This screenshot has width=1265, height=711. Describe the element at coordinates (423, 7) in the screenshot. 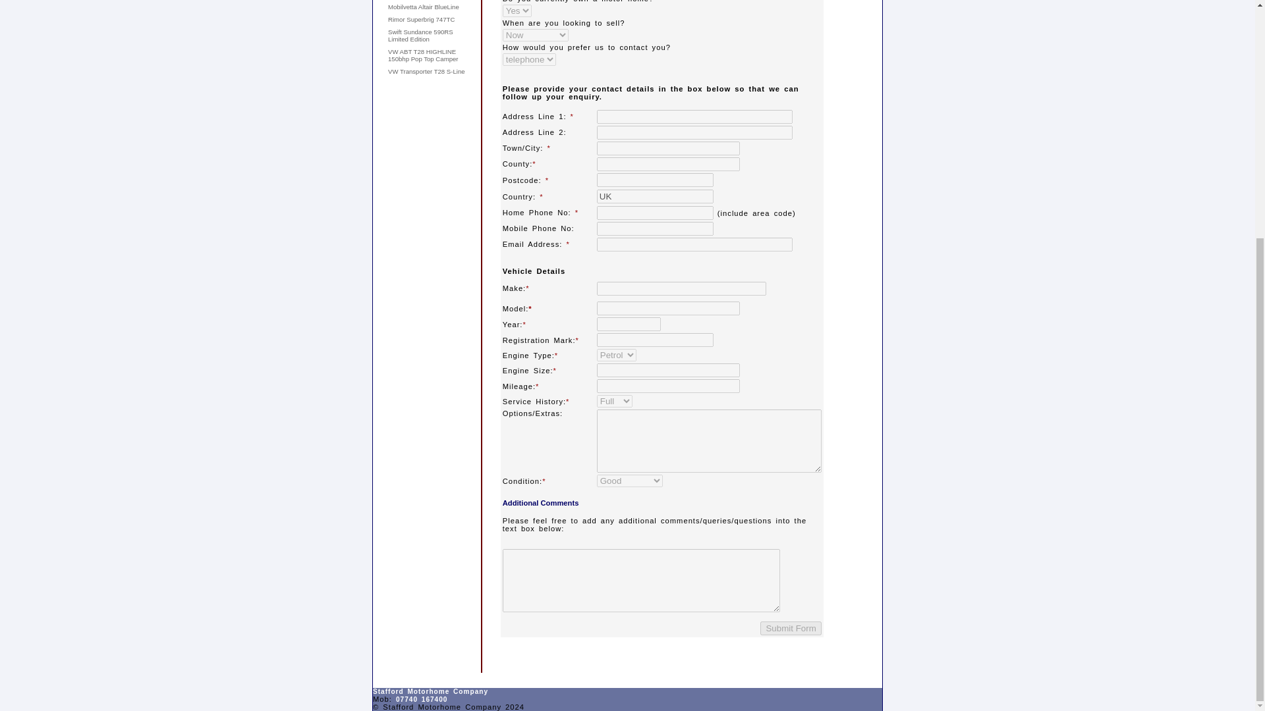

I see `Mobilvetta Altair BlueLine` at that location.